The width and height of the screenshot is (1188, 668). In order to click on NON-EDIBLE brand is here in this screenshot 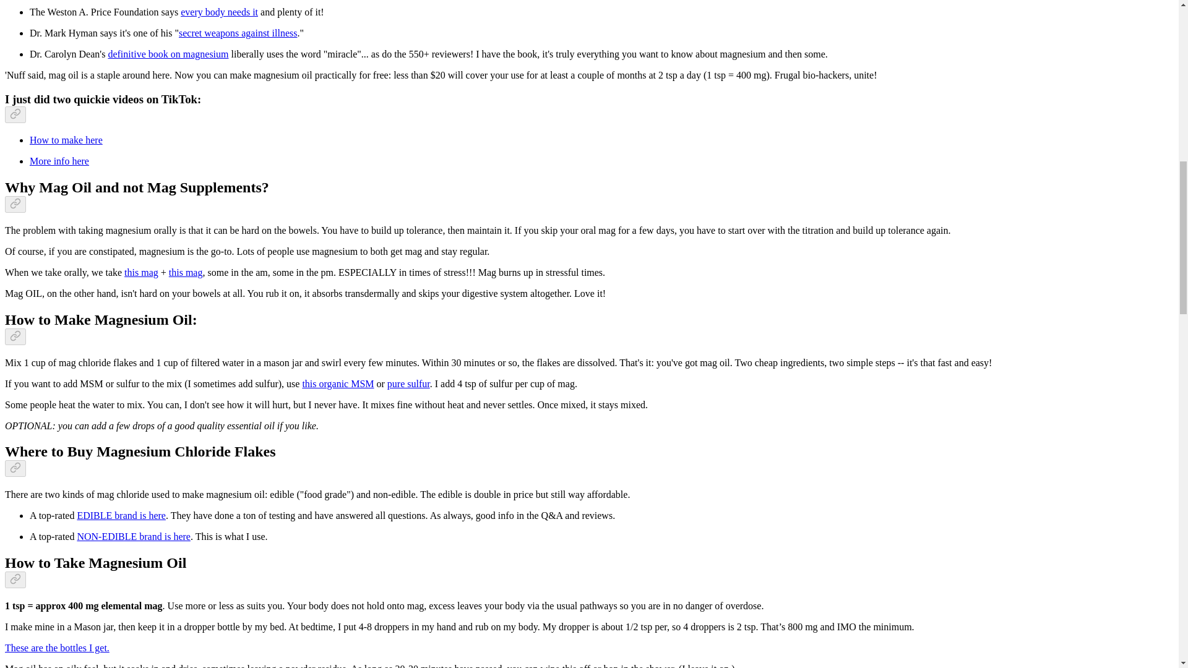, I will do `click(134, 536)`.